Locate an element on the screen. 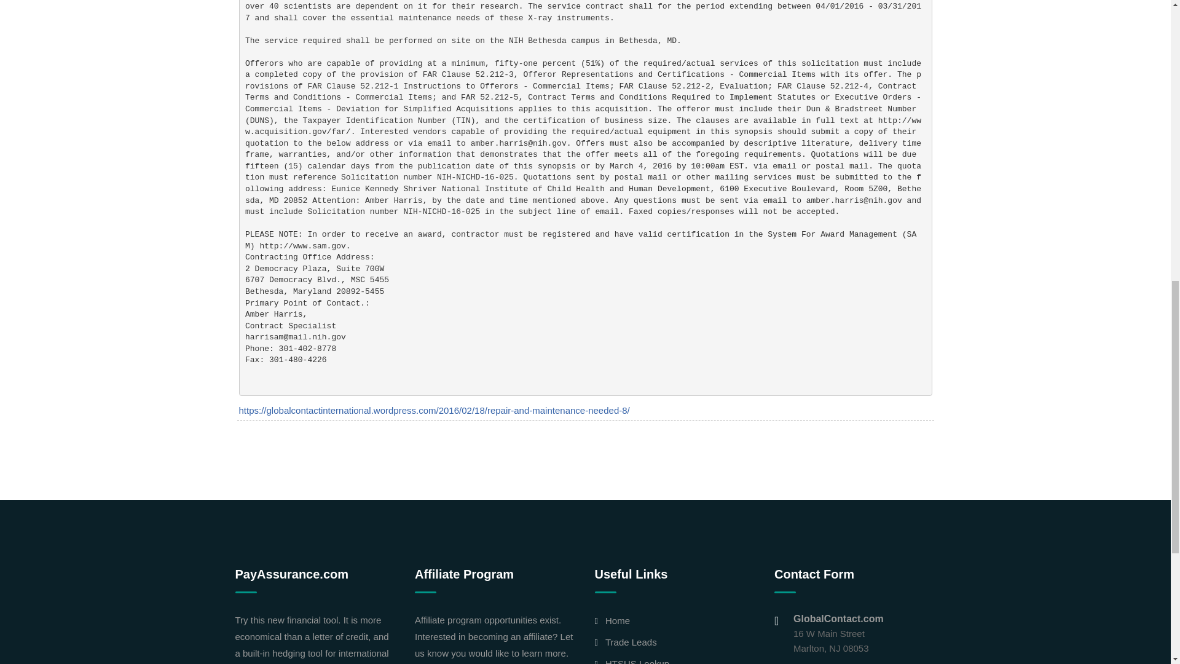 The width and height of the screenshot is (1180, 664). Trade Leads is located at coordinates (631, 642).